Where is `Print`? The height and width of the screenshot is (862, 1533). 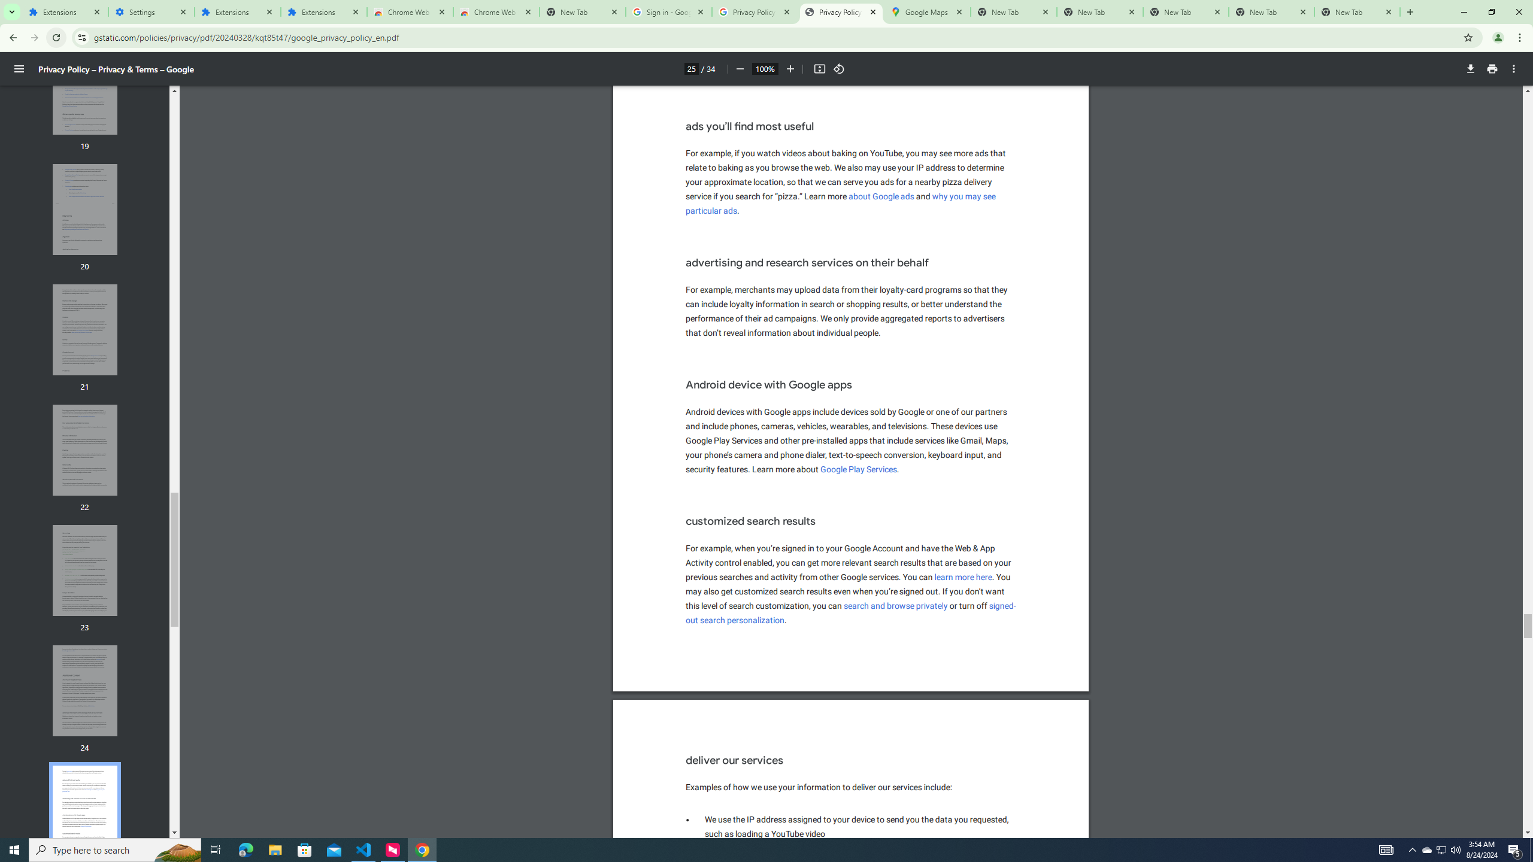 Print is located at coordinates (19, 69).